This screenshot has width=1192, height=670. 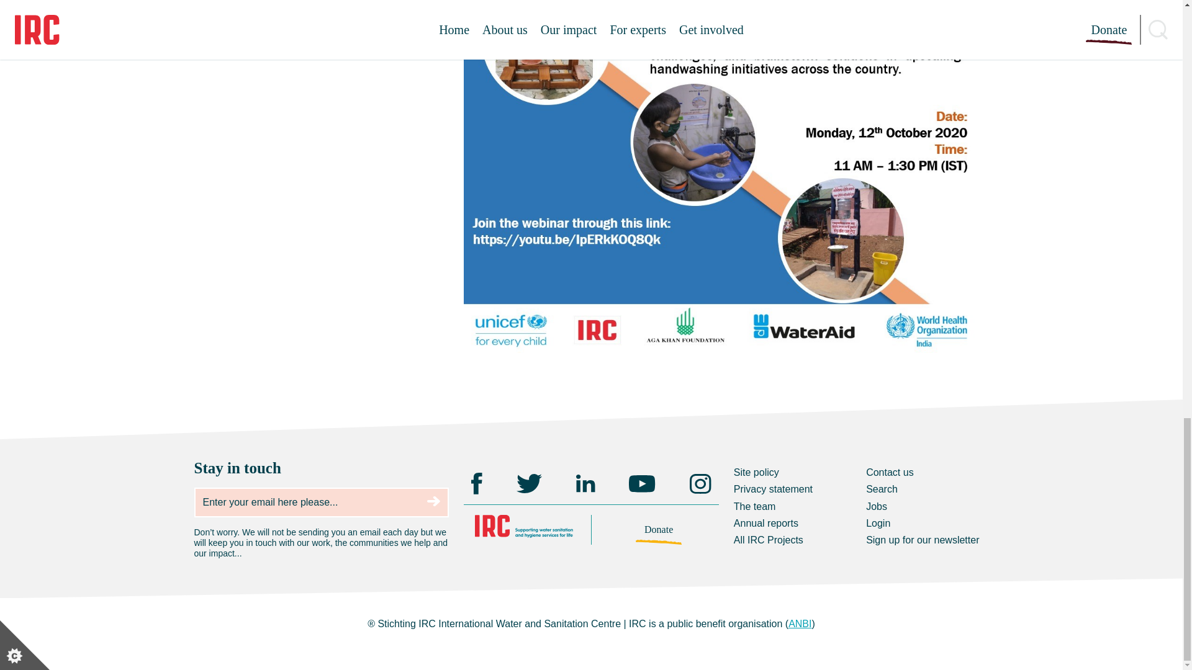 What do you see at coordinates (889, 472) in the screenshot?
I see `Contact us` at bounding box center [889, 472].